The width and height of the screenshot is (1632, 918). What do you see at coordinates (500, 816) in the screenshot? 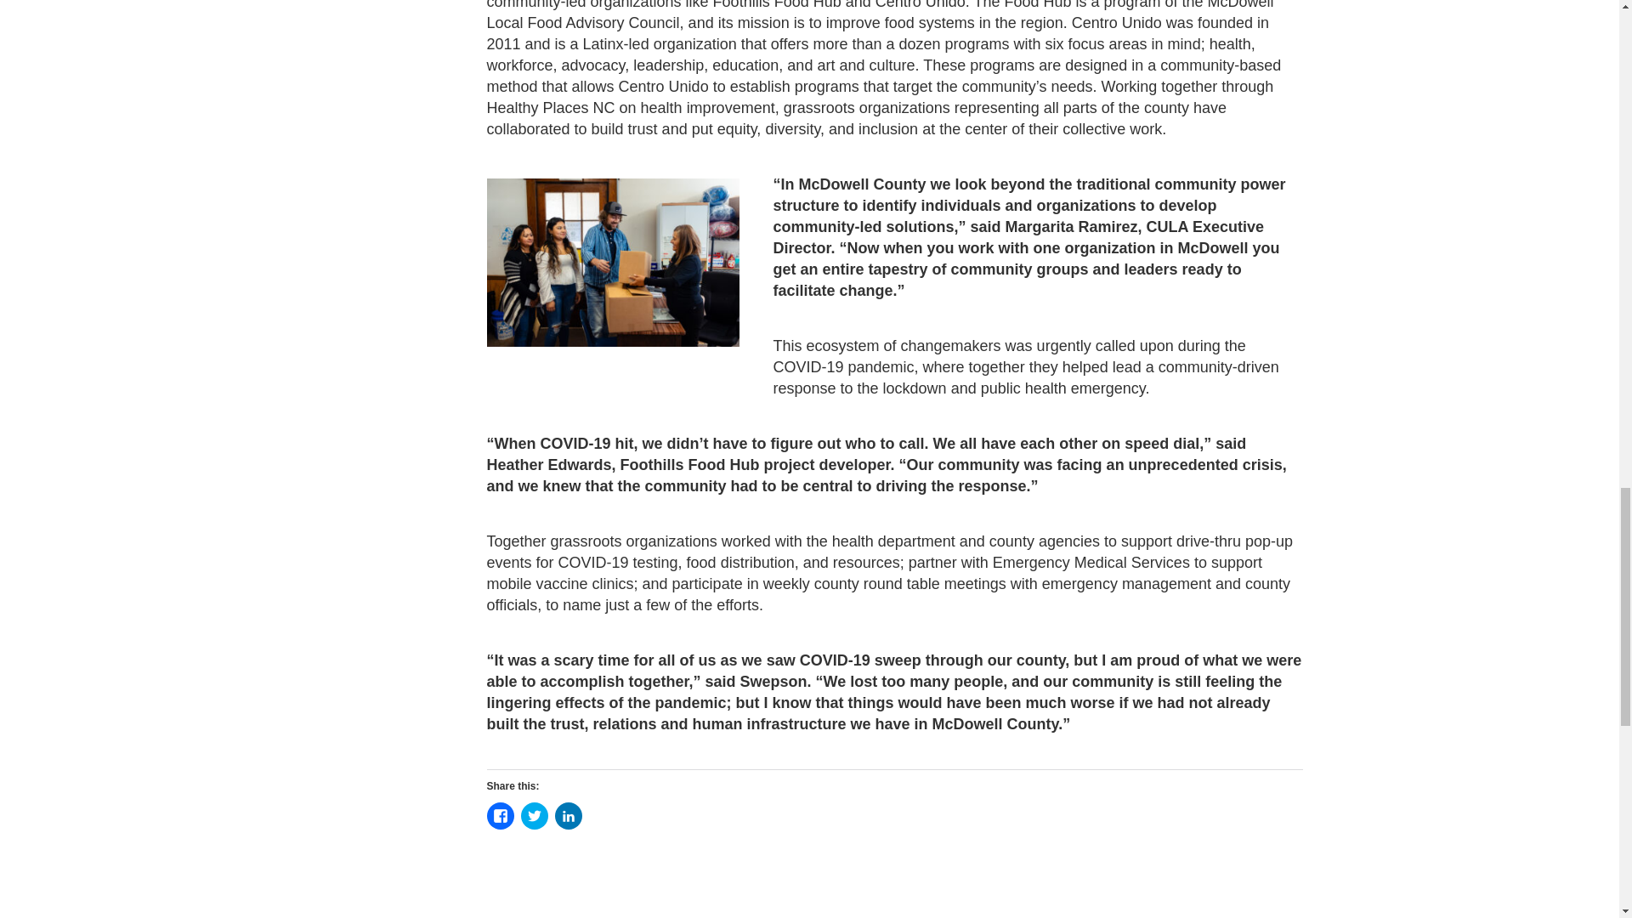
I see `Click to share on Facebook` at bounding box center [500, 816].